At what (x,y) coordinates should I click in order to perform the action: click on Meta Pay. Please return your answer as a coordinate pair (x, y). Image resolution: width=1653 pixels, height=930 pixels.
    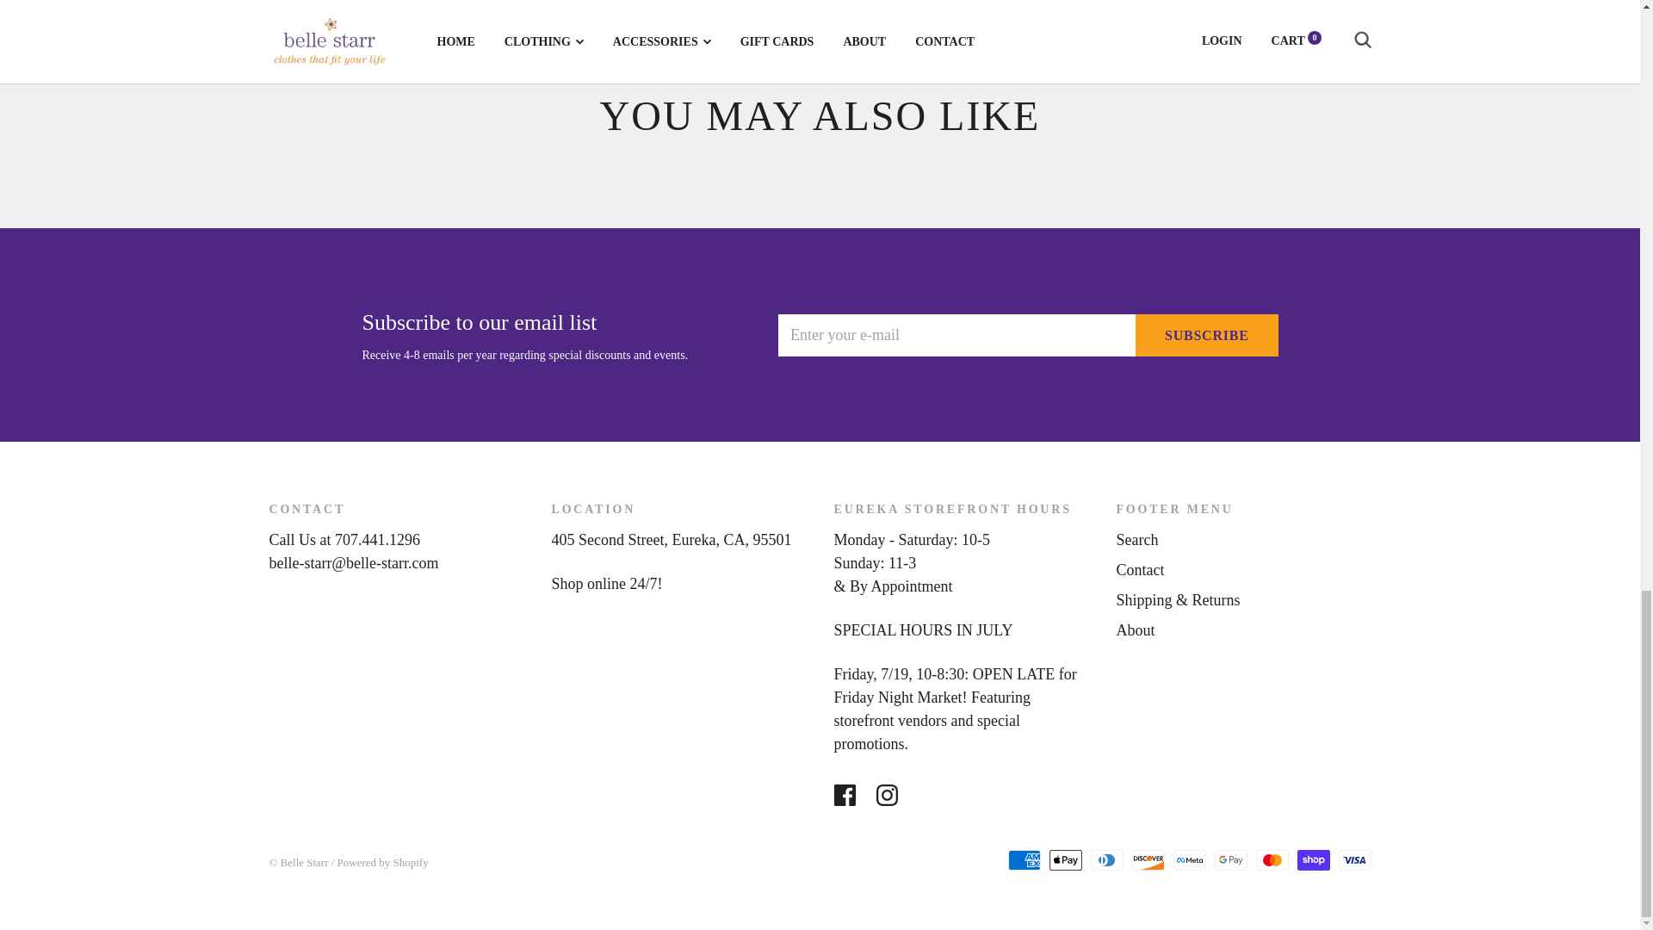
    Looking at the image, I should click on (1188, 859).